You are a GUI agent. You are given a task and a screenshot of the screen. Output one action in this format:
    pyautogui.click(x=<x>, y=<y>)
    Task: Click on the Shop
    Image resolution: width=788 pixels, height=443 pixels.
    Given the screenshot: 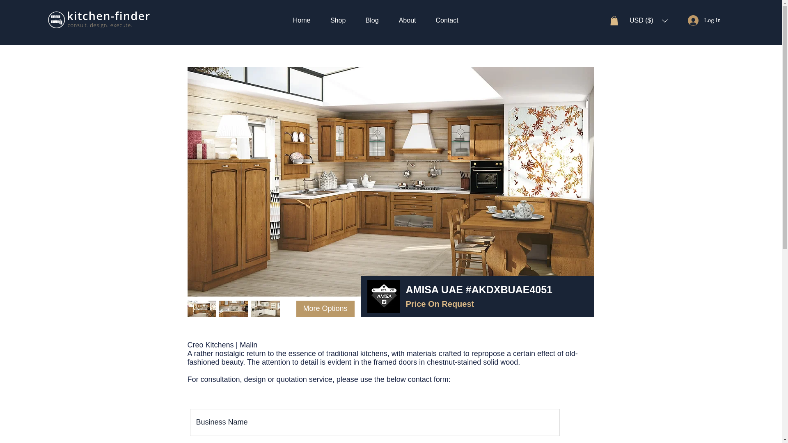 What is the action you would take?
    pyautogui.click(x=338, y=20)
    